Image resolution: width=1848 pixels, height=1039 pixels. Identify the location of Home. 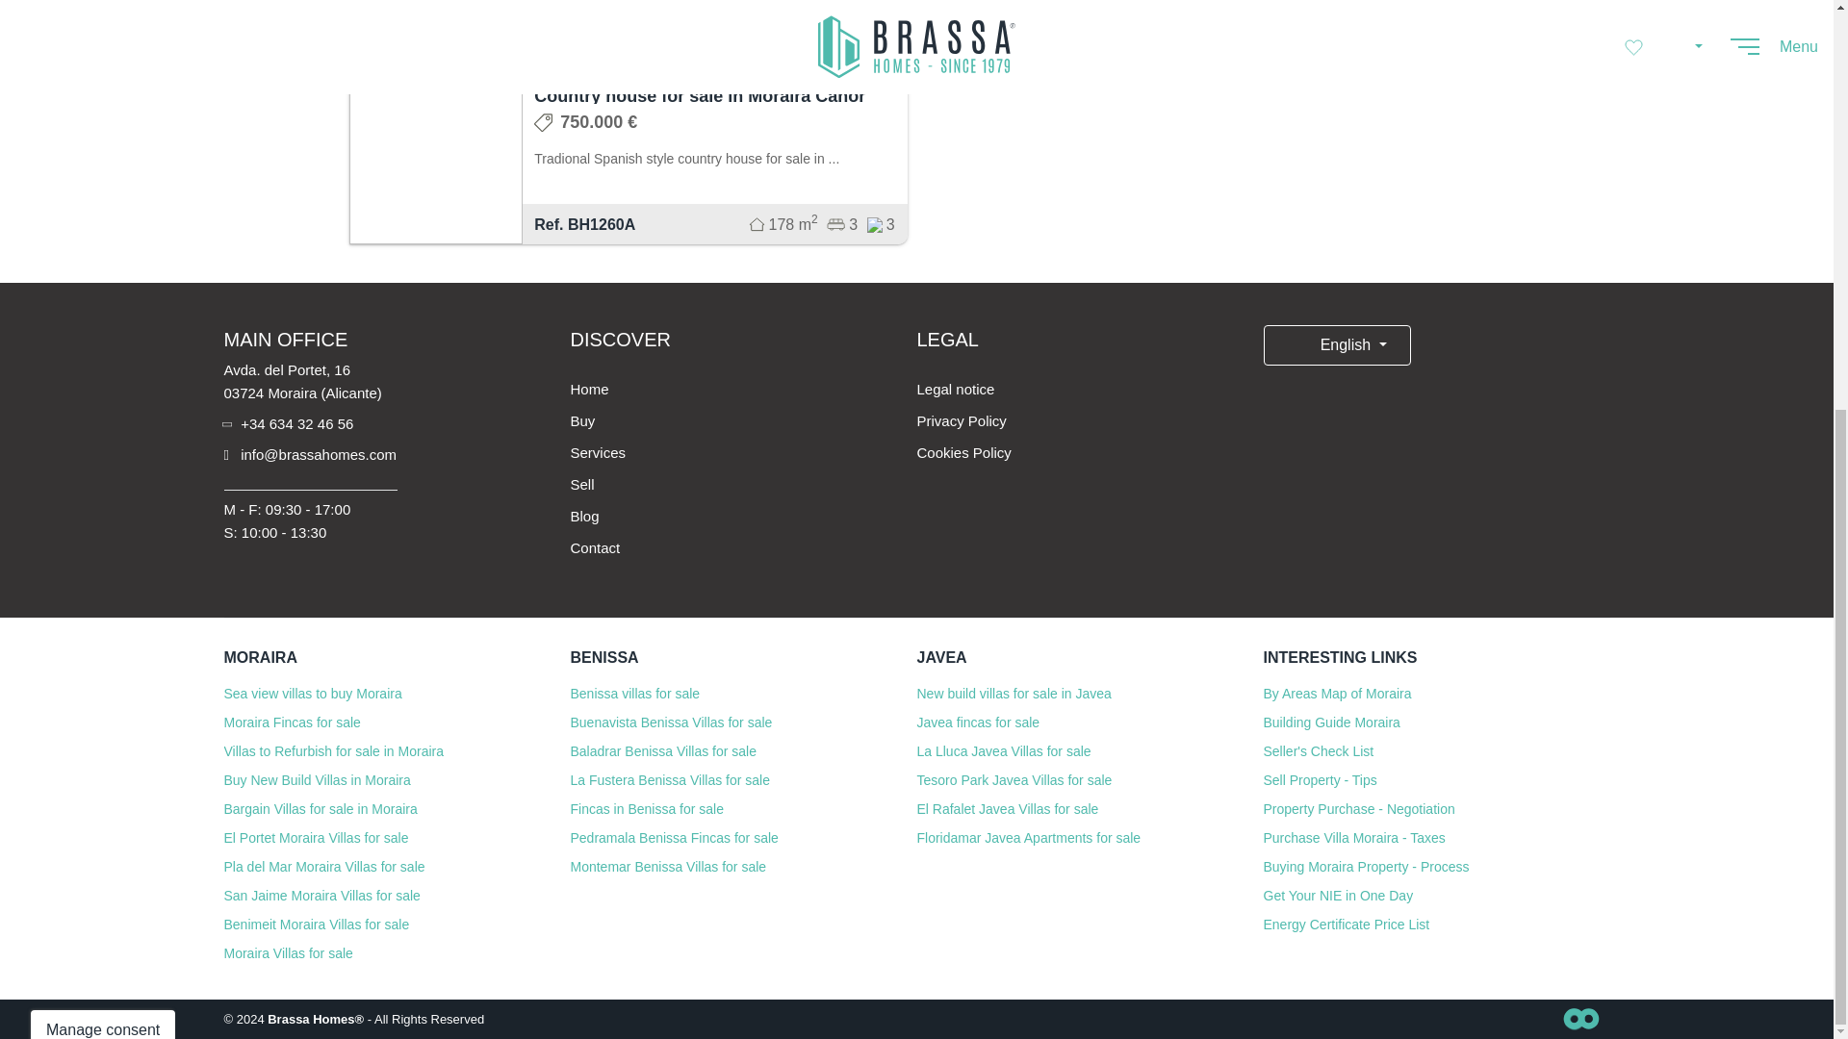
(588, 389).